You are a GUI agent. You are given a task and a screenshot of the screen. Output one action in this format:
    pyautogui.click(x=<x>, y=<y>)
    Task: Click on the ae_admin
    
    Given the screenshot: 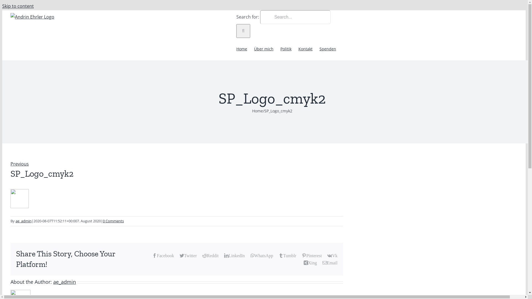 What is the action you would take?
    pyautogui.click(x=24, y=221)
    